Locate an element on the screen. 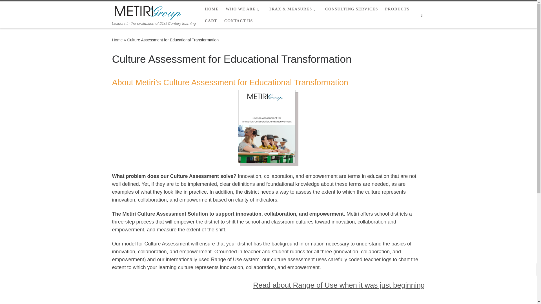 This screenshot has width=541, height=304. Skip to content is located at coordinates (23, 7).